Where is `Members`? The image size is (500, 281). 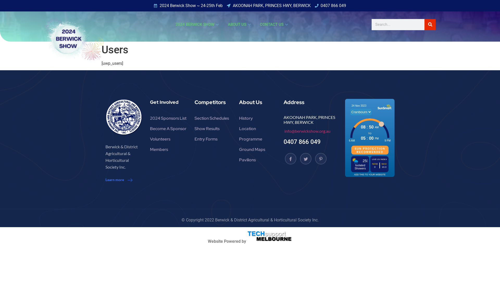 Members is located at coordinates (168, 150).